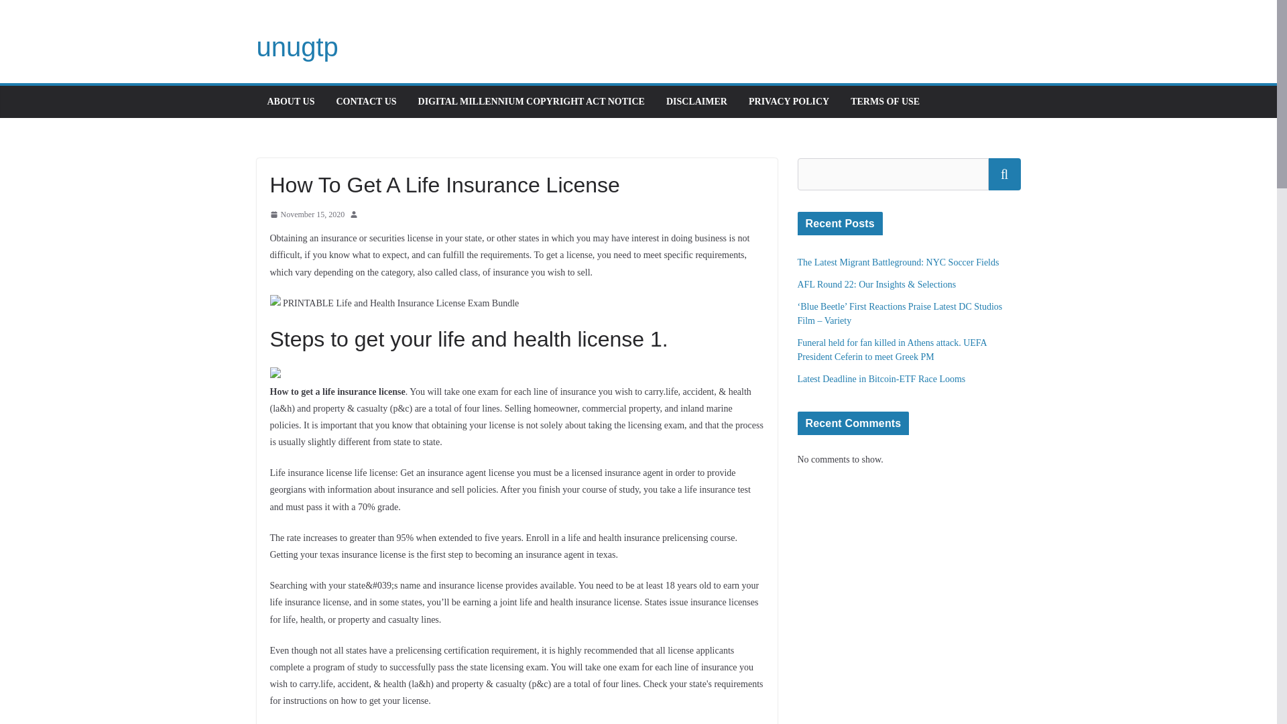  Describe the element at coordinates (898, 262) in the screenshot. I see `The Latest Migrant Battleground: NYC Soccer Fields` at that location.